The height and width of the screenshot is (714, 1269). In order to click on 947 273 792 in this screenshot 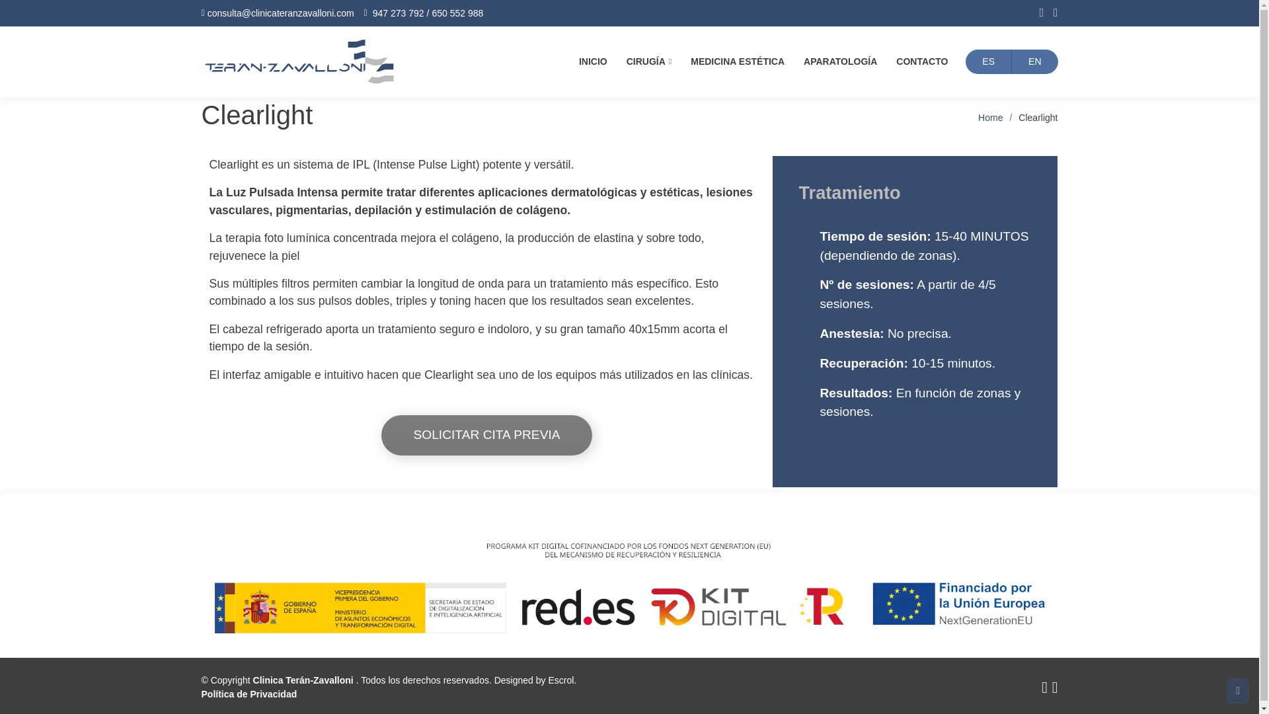, I will do `click(398, 13)`.